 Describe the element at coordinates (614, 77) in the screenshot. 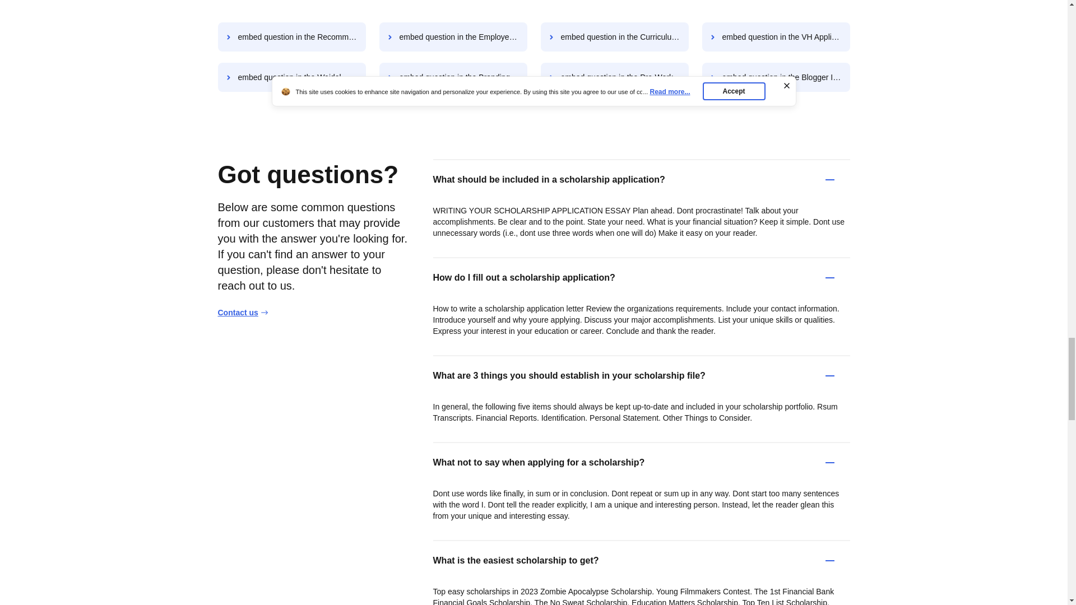

I see `embed question in the Pre-Work` at that location.